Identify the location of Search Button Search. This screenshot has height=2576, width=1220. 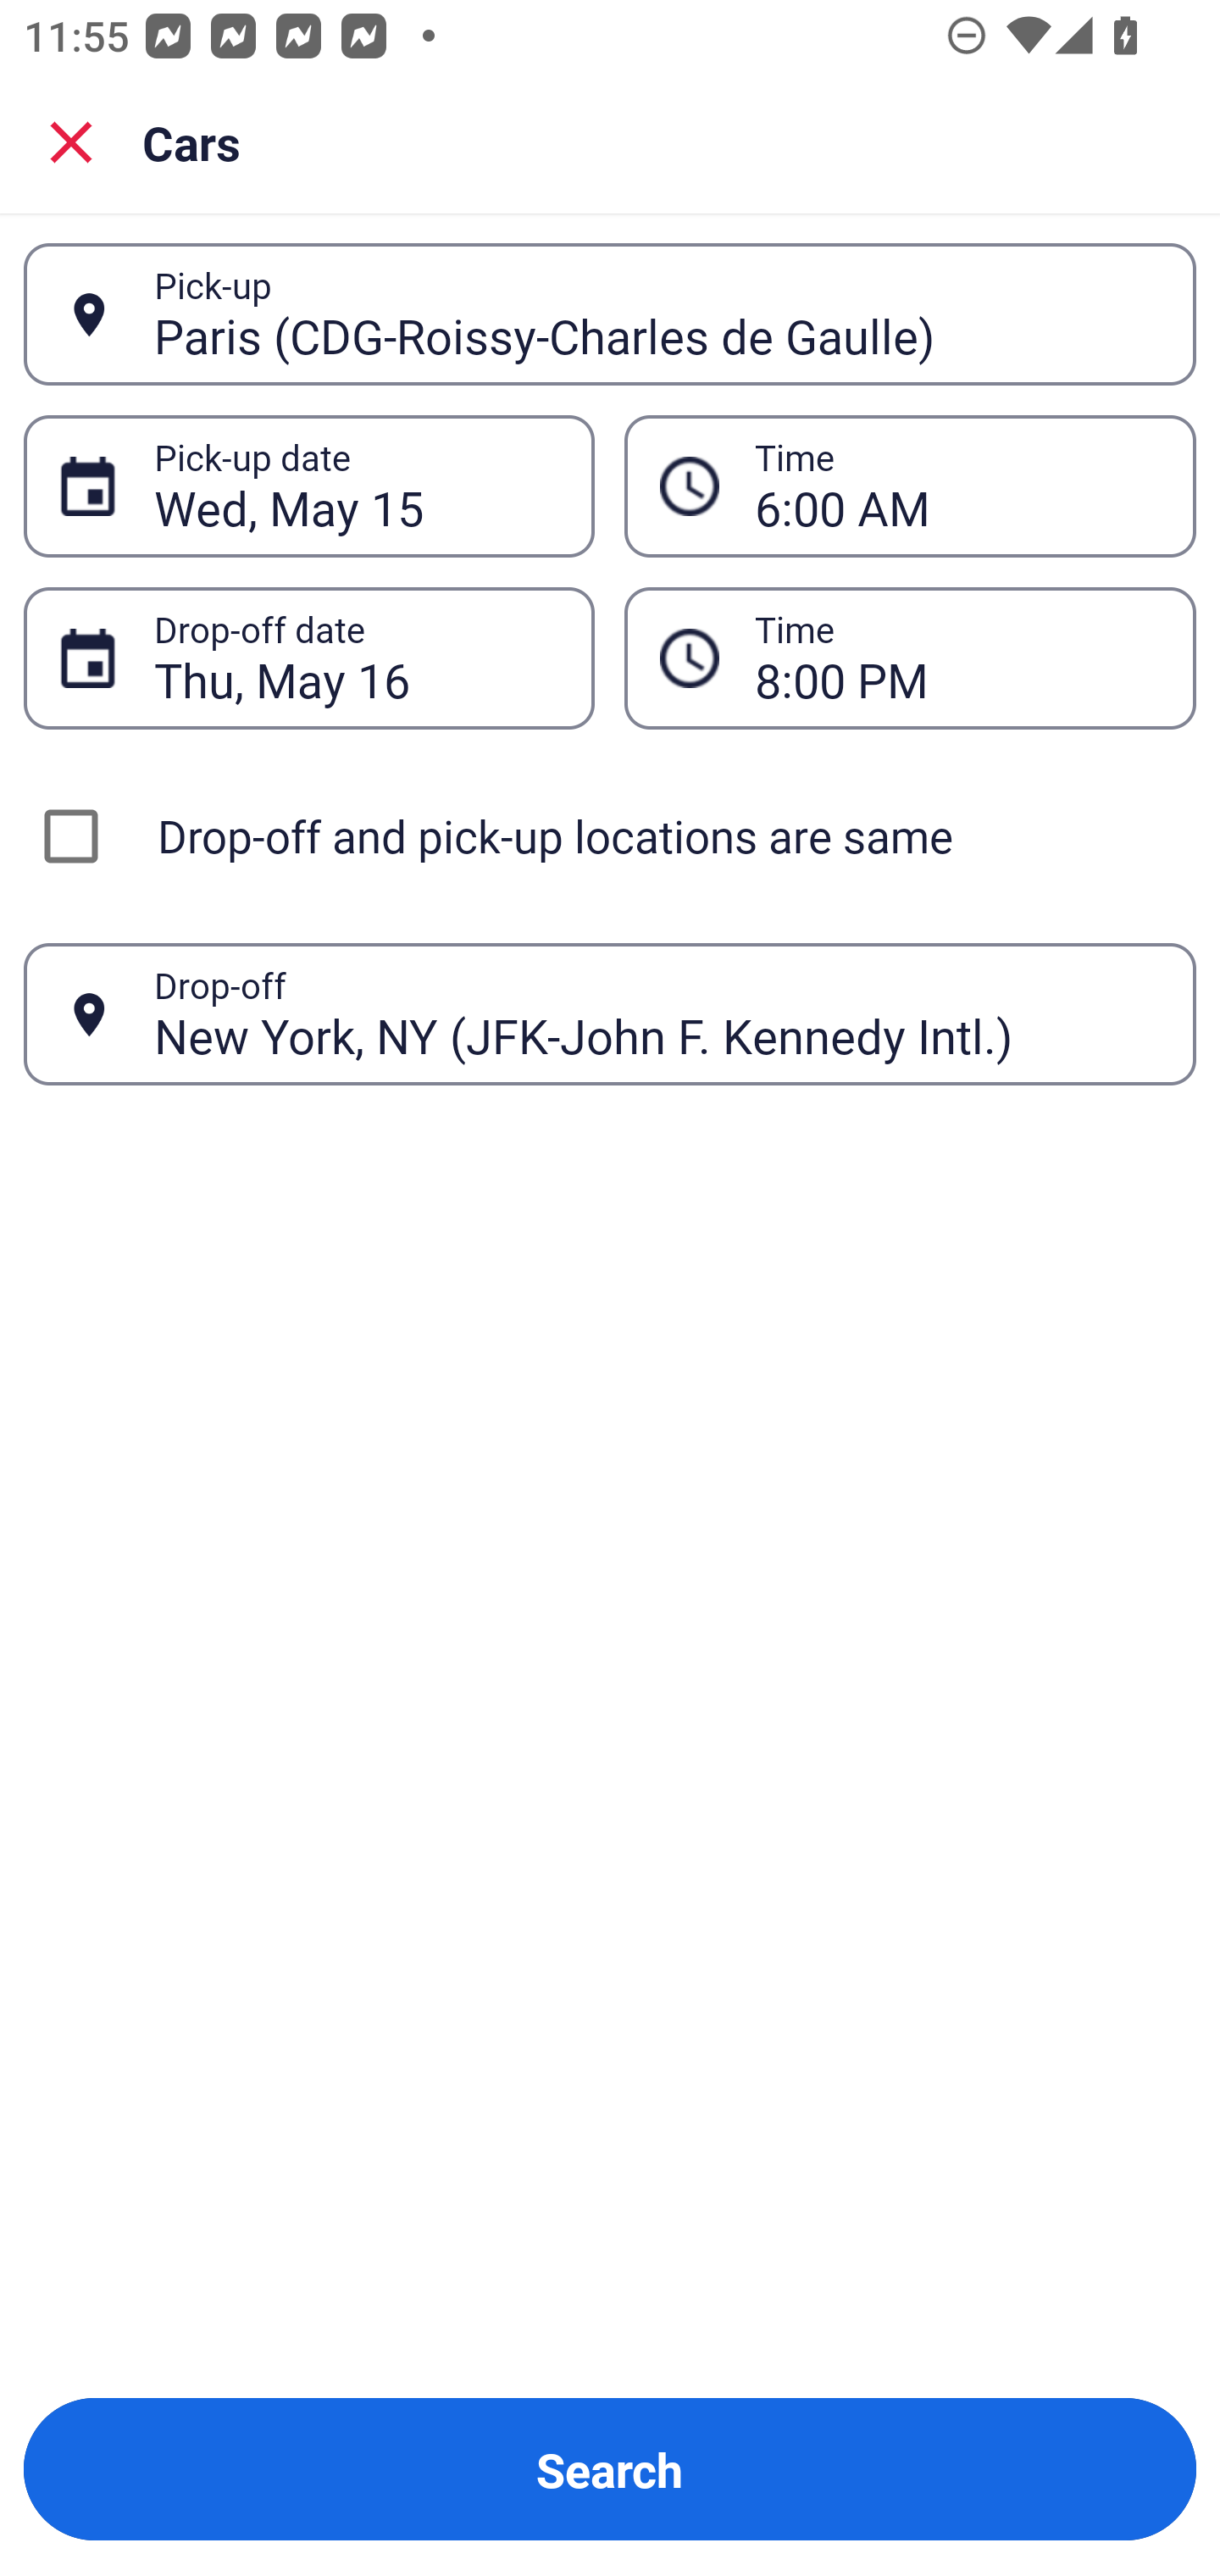
(610, 2469).